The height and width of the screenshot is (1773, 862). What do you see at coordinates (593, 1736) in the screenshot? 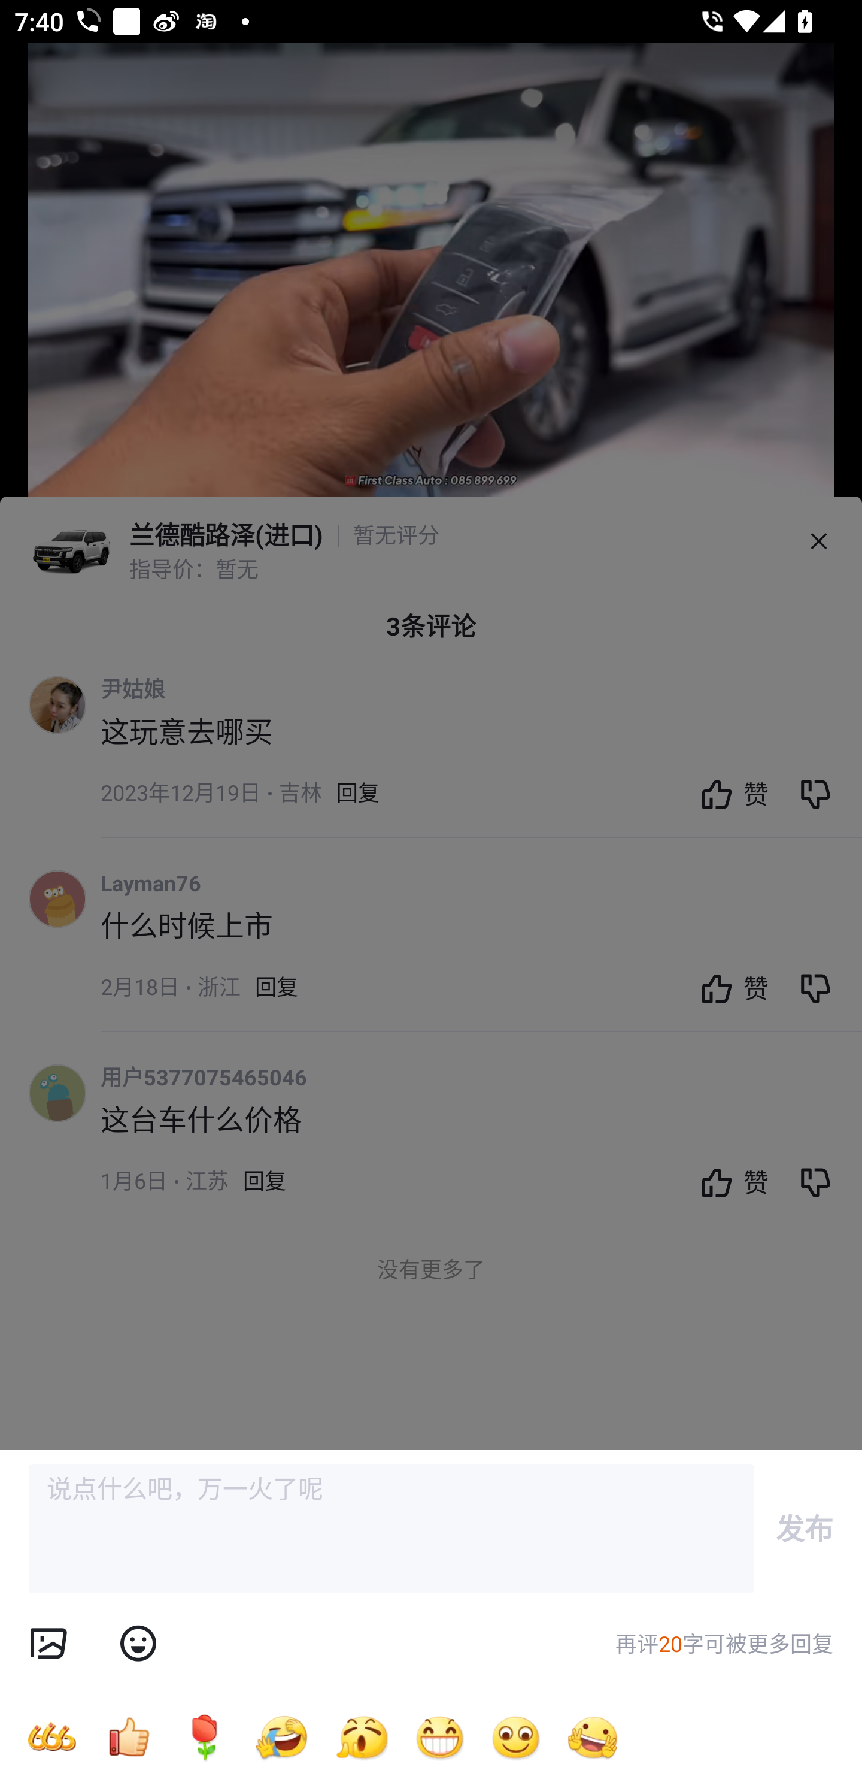
I see `[耶]` at bounding box center [593, 1736].